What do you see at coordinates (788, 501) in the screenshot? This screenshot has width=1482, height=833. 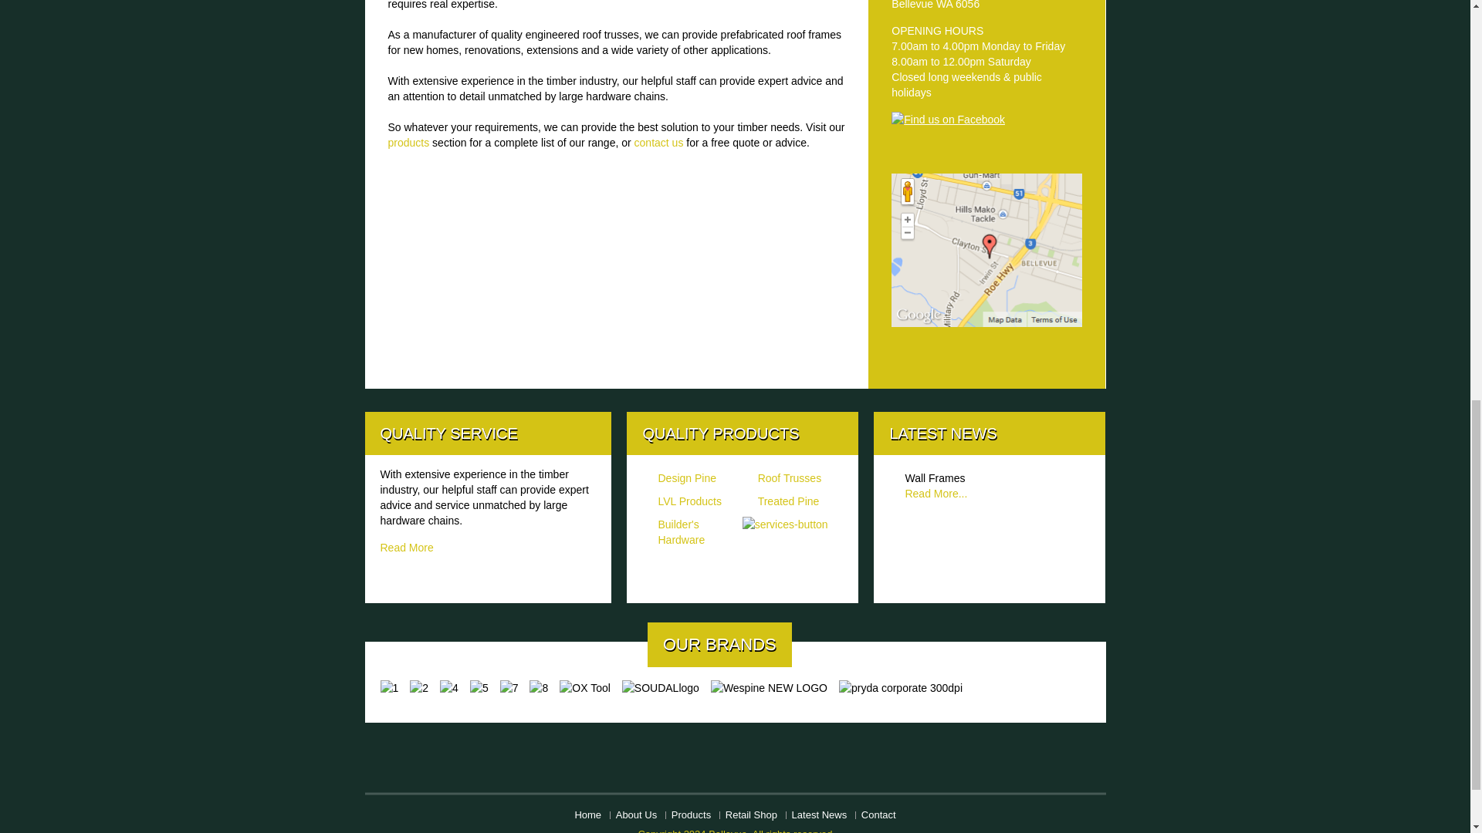 I see `Treated Pine` at bounding box center [788, 501].